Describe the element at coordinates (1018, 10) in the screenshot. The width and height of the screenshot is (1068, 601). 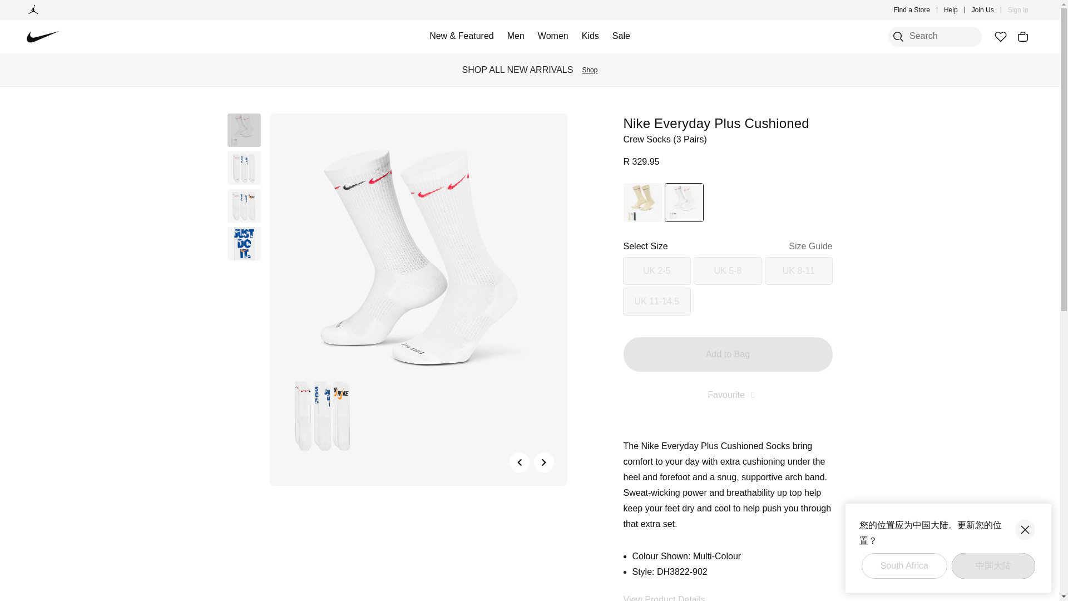
I see `Sign In` at that location.